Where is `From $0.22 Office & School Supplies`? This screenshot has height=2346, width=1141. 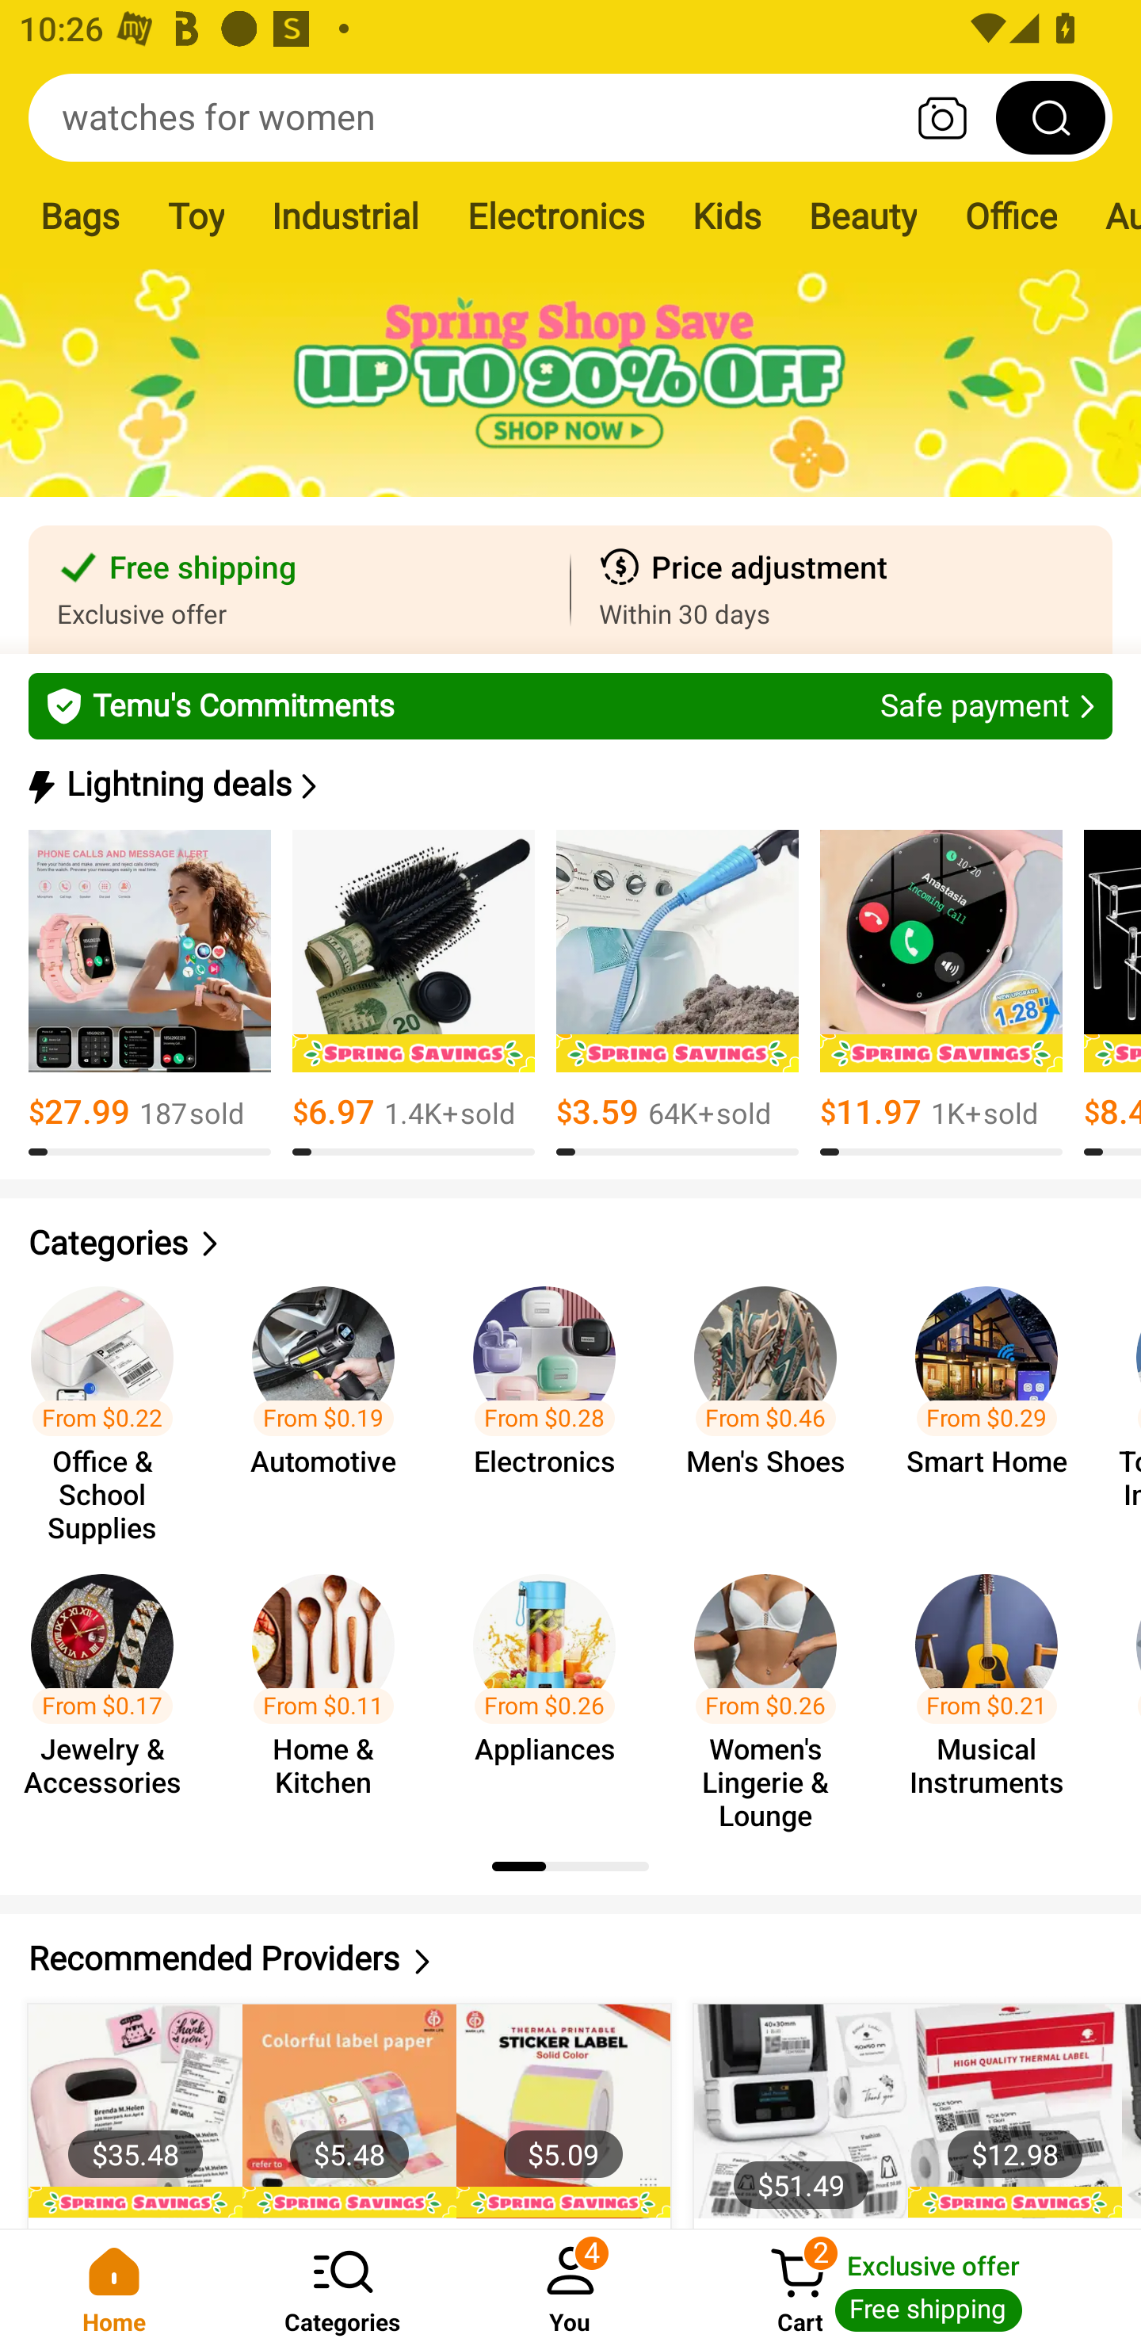
From $0.22 Office & School Supplies is located at coordinates (111, 1401).